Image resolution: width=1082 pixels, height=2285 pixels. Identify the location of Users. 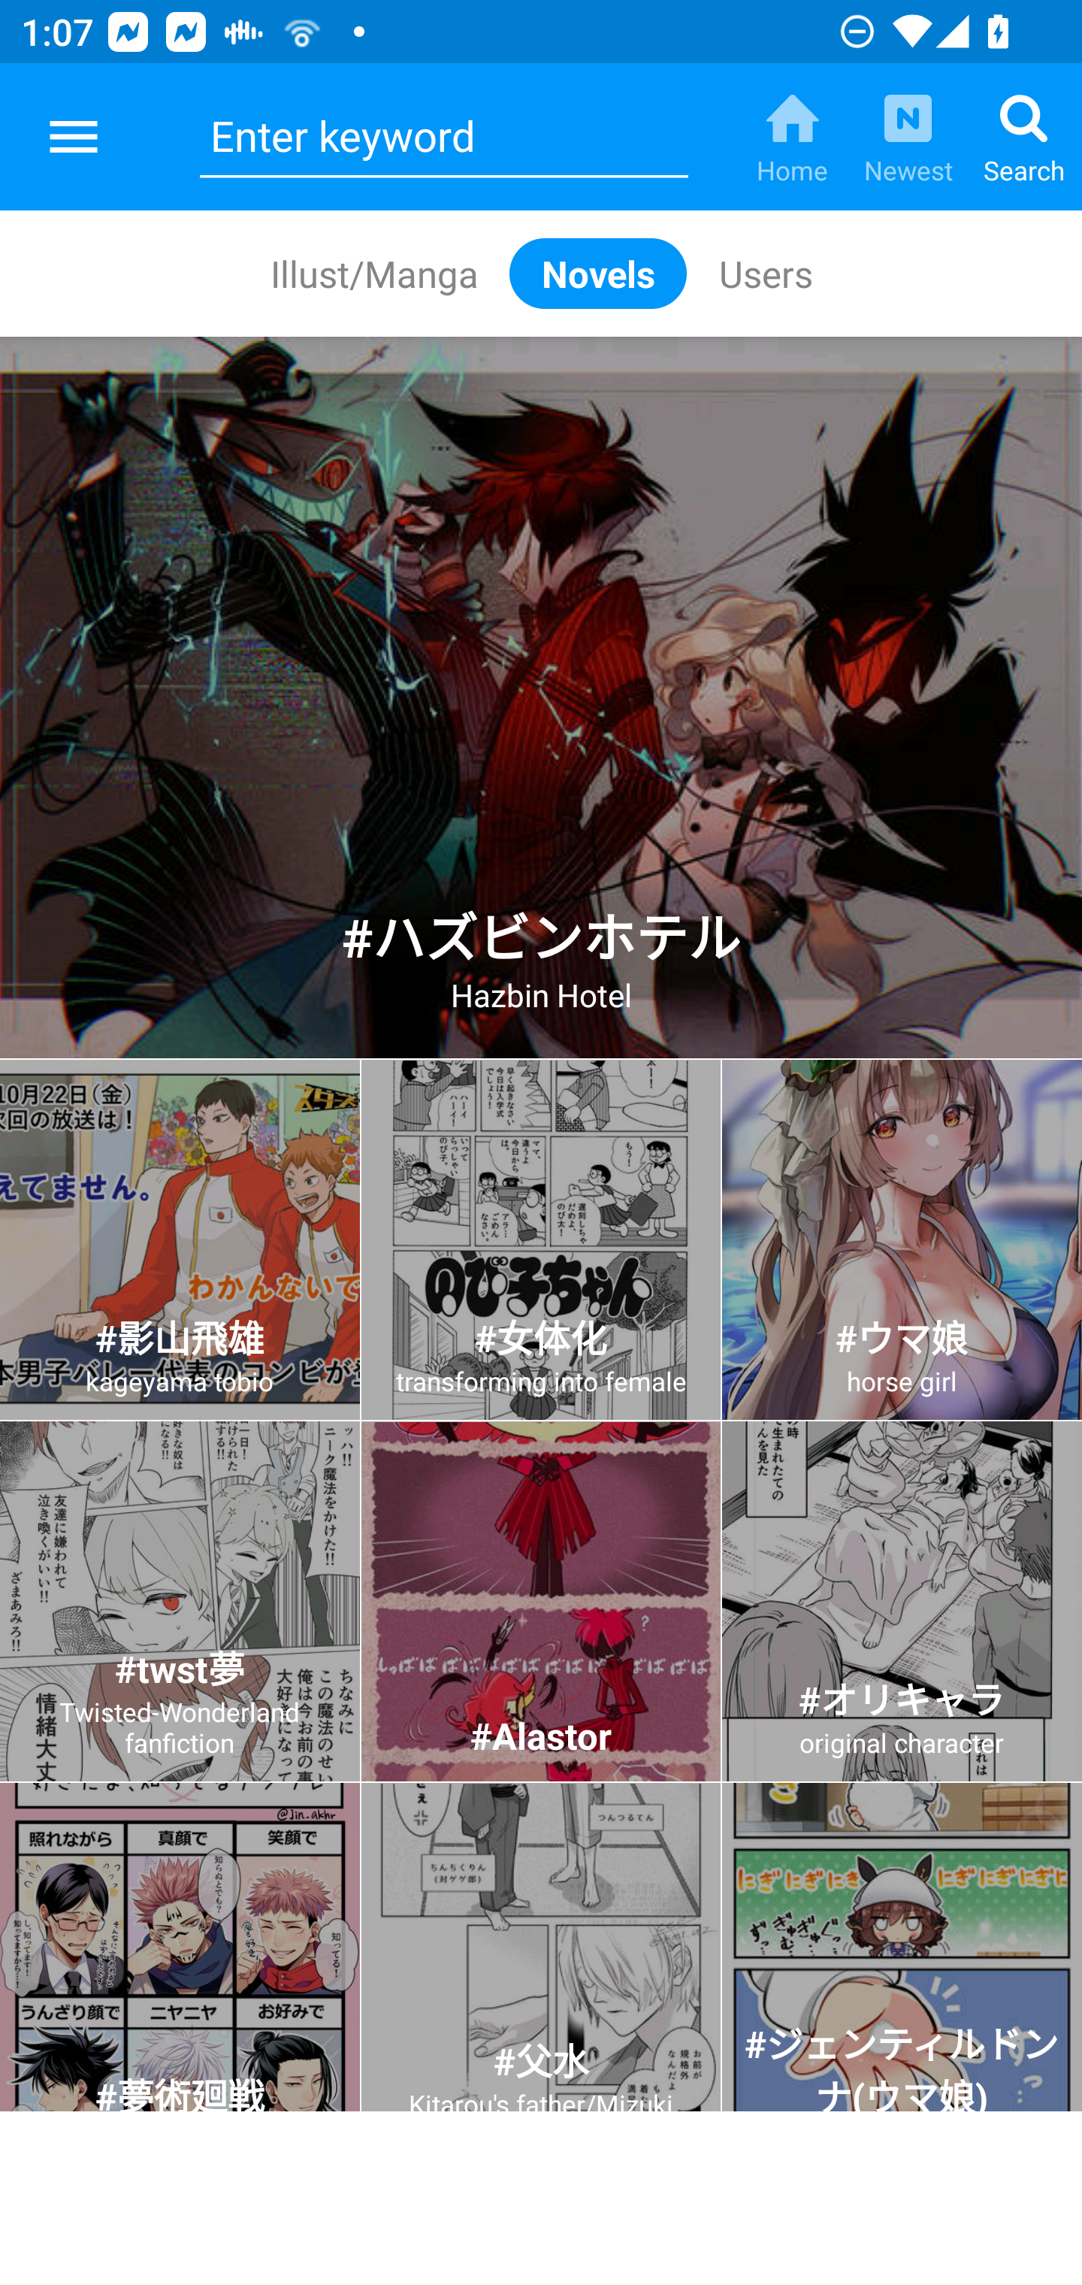
(765, 272).